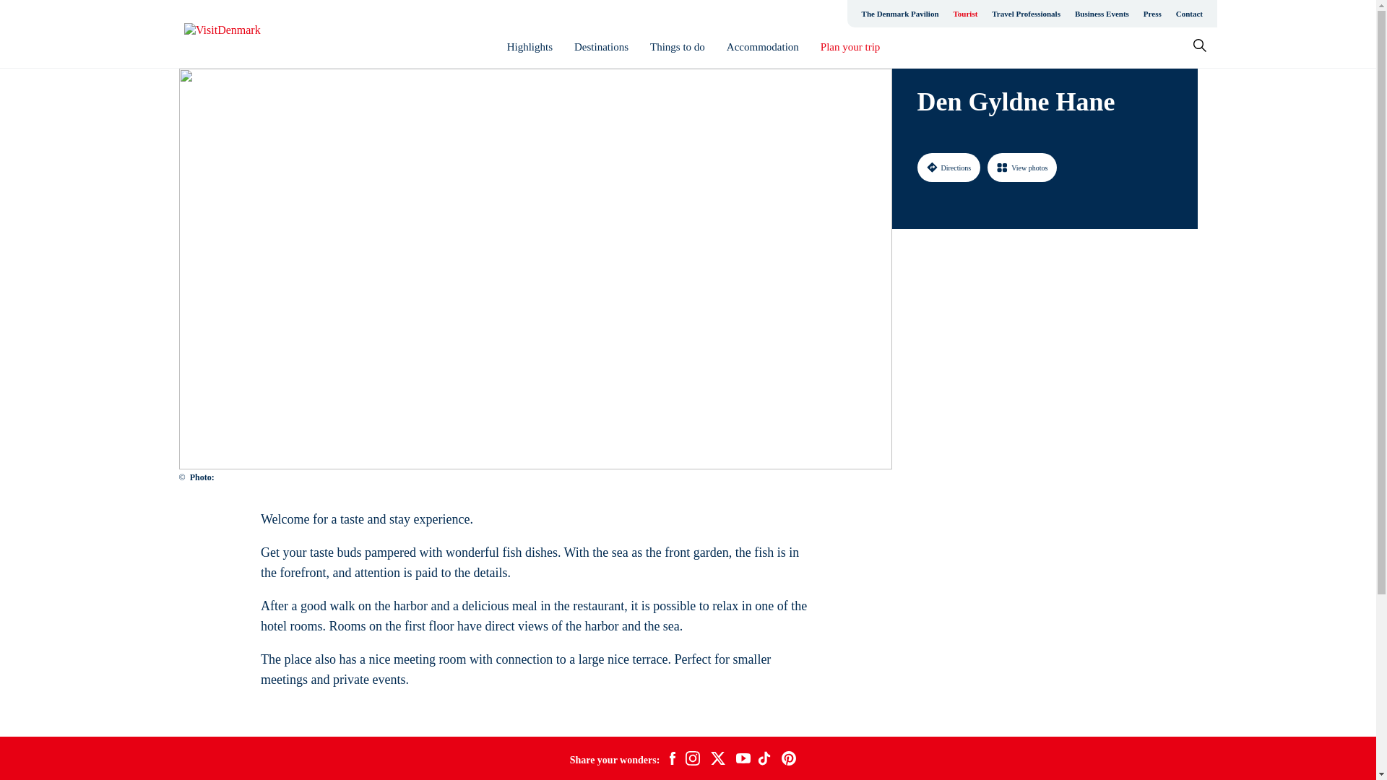 Image resolution: width=1387 pixels, height=780 pixels. I want to click on Go to homepage, so click(241, 34).